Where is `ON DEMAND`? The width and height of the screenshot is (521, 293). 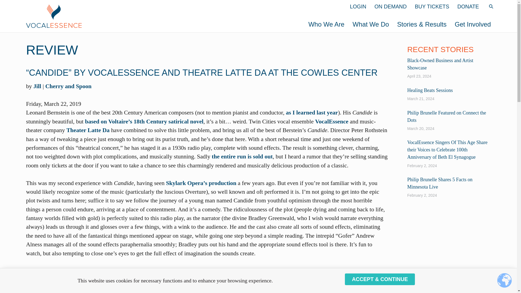 ON DEMAND is located at coordinates (391, 7).